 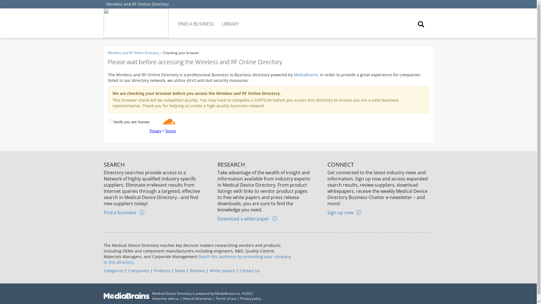 What do you see at coordinates (197, 270) in the screenshot?
I see `Reviews` at bounding box center [197, 270].